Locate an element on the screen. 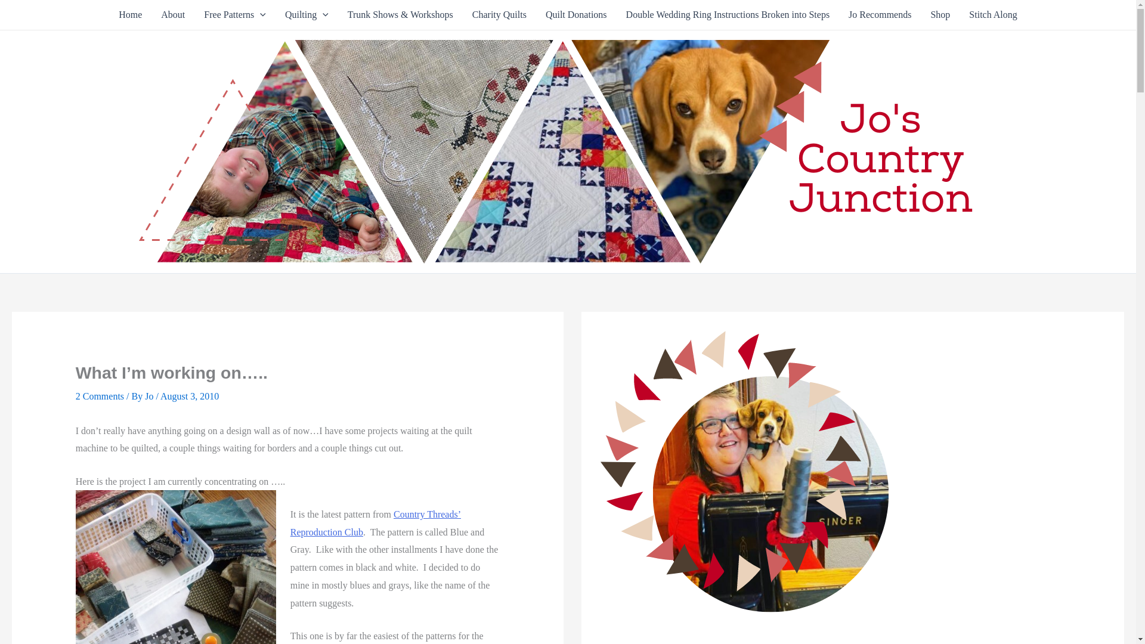 The image size is (1145, 644). Quilts of 2012 is located at coordinates (307, 14).